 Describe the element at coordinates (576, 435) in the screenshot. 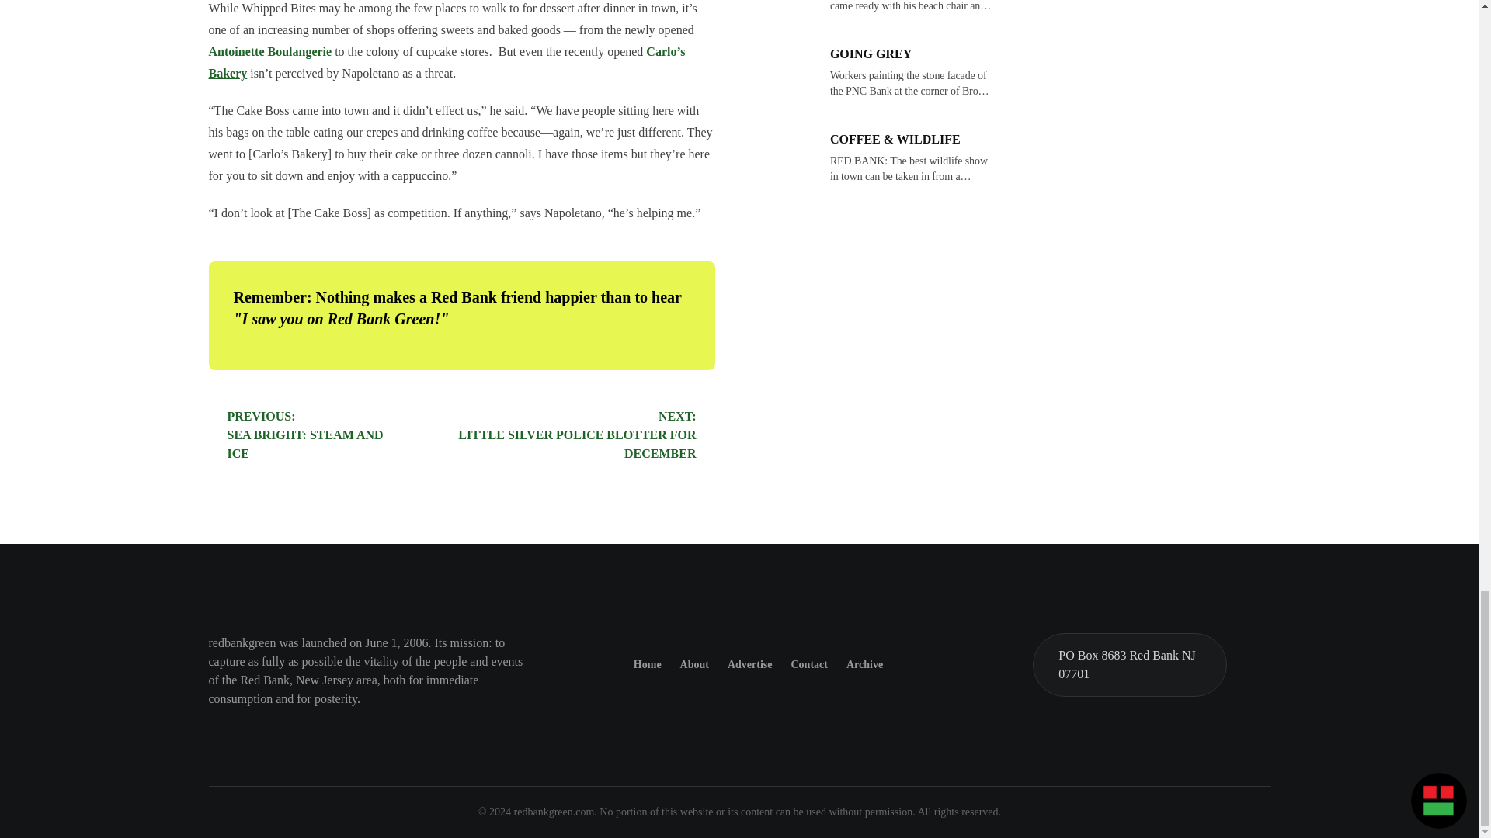

I see `Antoinette Boulangerie` at that location.